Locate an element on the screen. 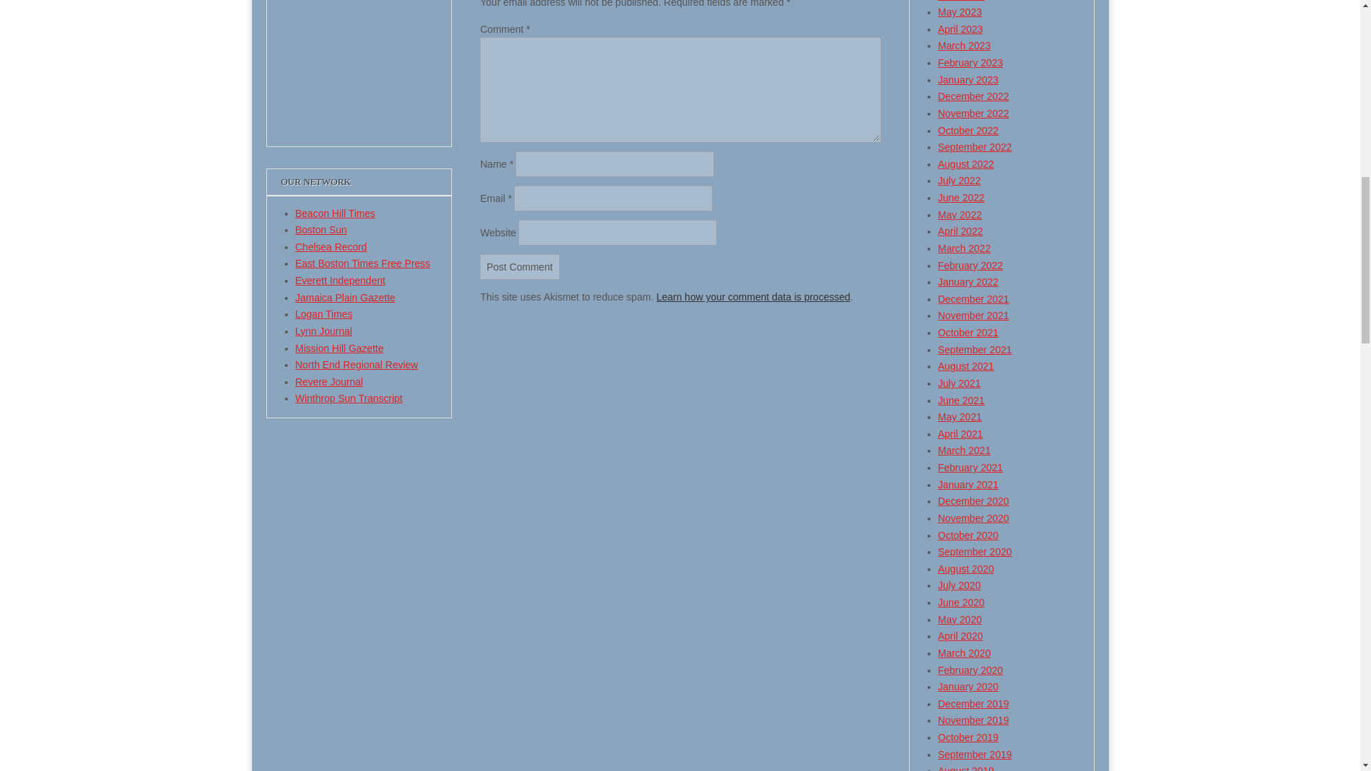  Revere Journal is located at coordinates (329, 382).